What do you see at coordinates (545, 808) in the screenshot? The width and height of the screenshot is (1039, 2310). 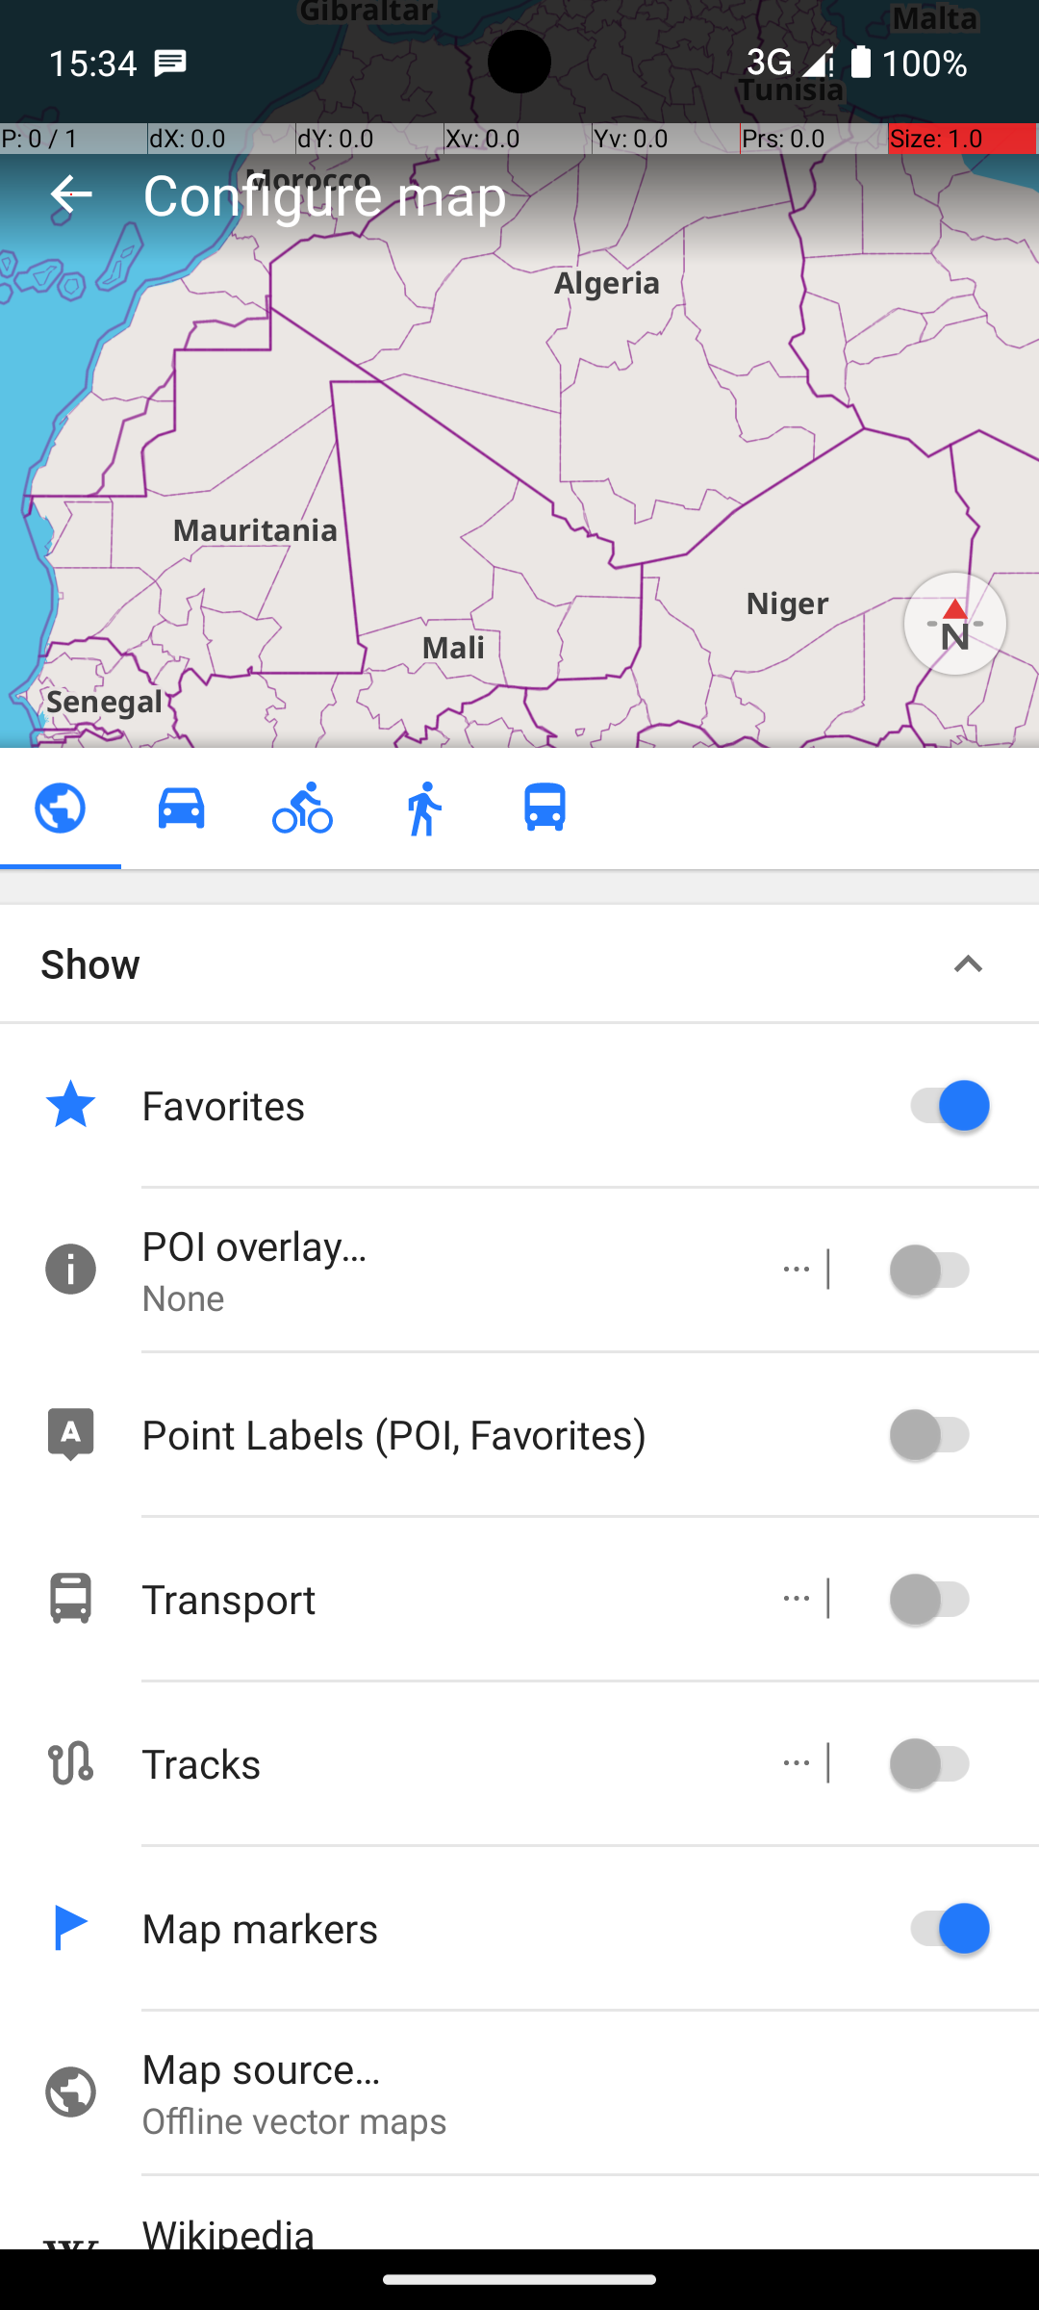 I see `Public transport unchecked` at bounding box center [545, 808].